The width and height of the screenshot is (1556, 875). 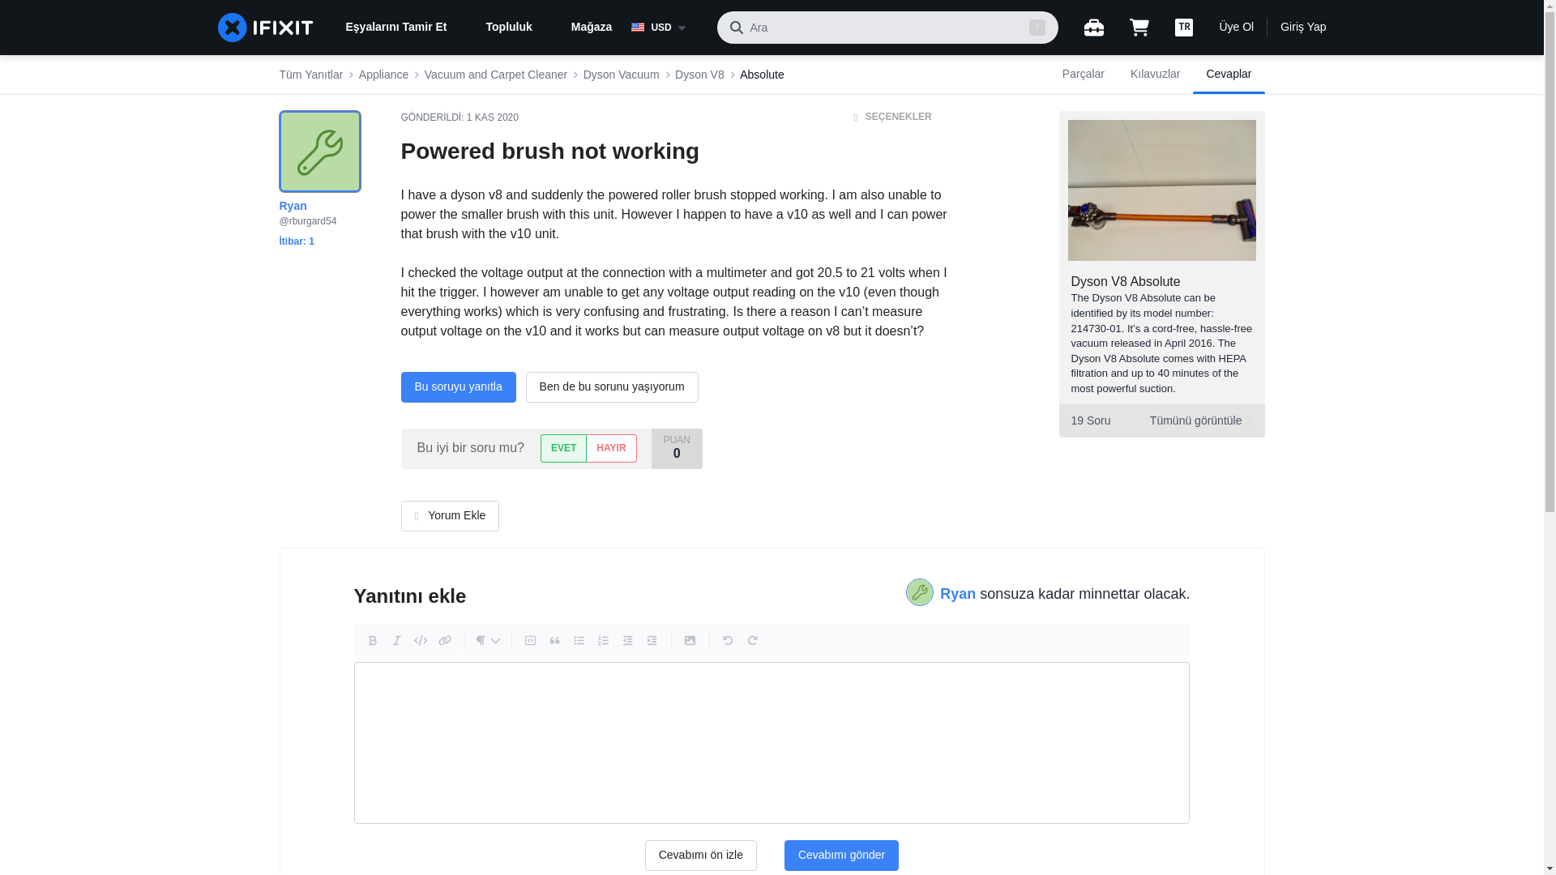 I want to click on Cevaplar, so click(x=1229, y=75).